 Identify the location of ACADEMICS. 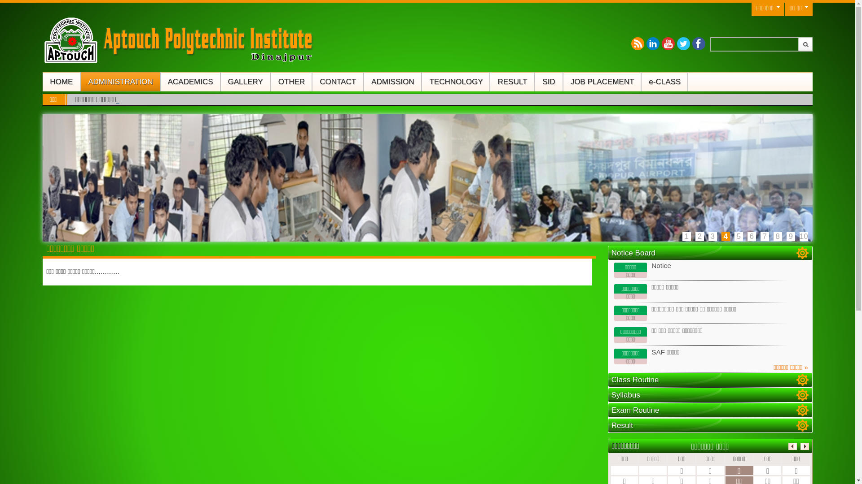
(190, 82).